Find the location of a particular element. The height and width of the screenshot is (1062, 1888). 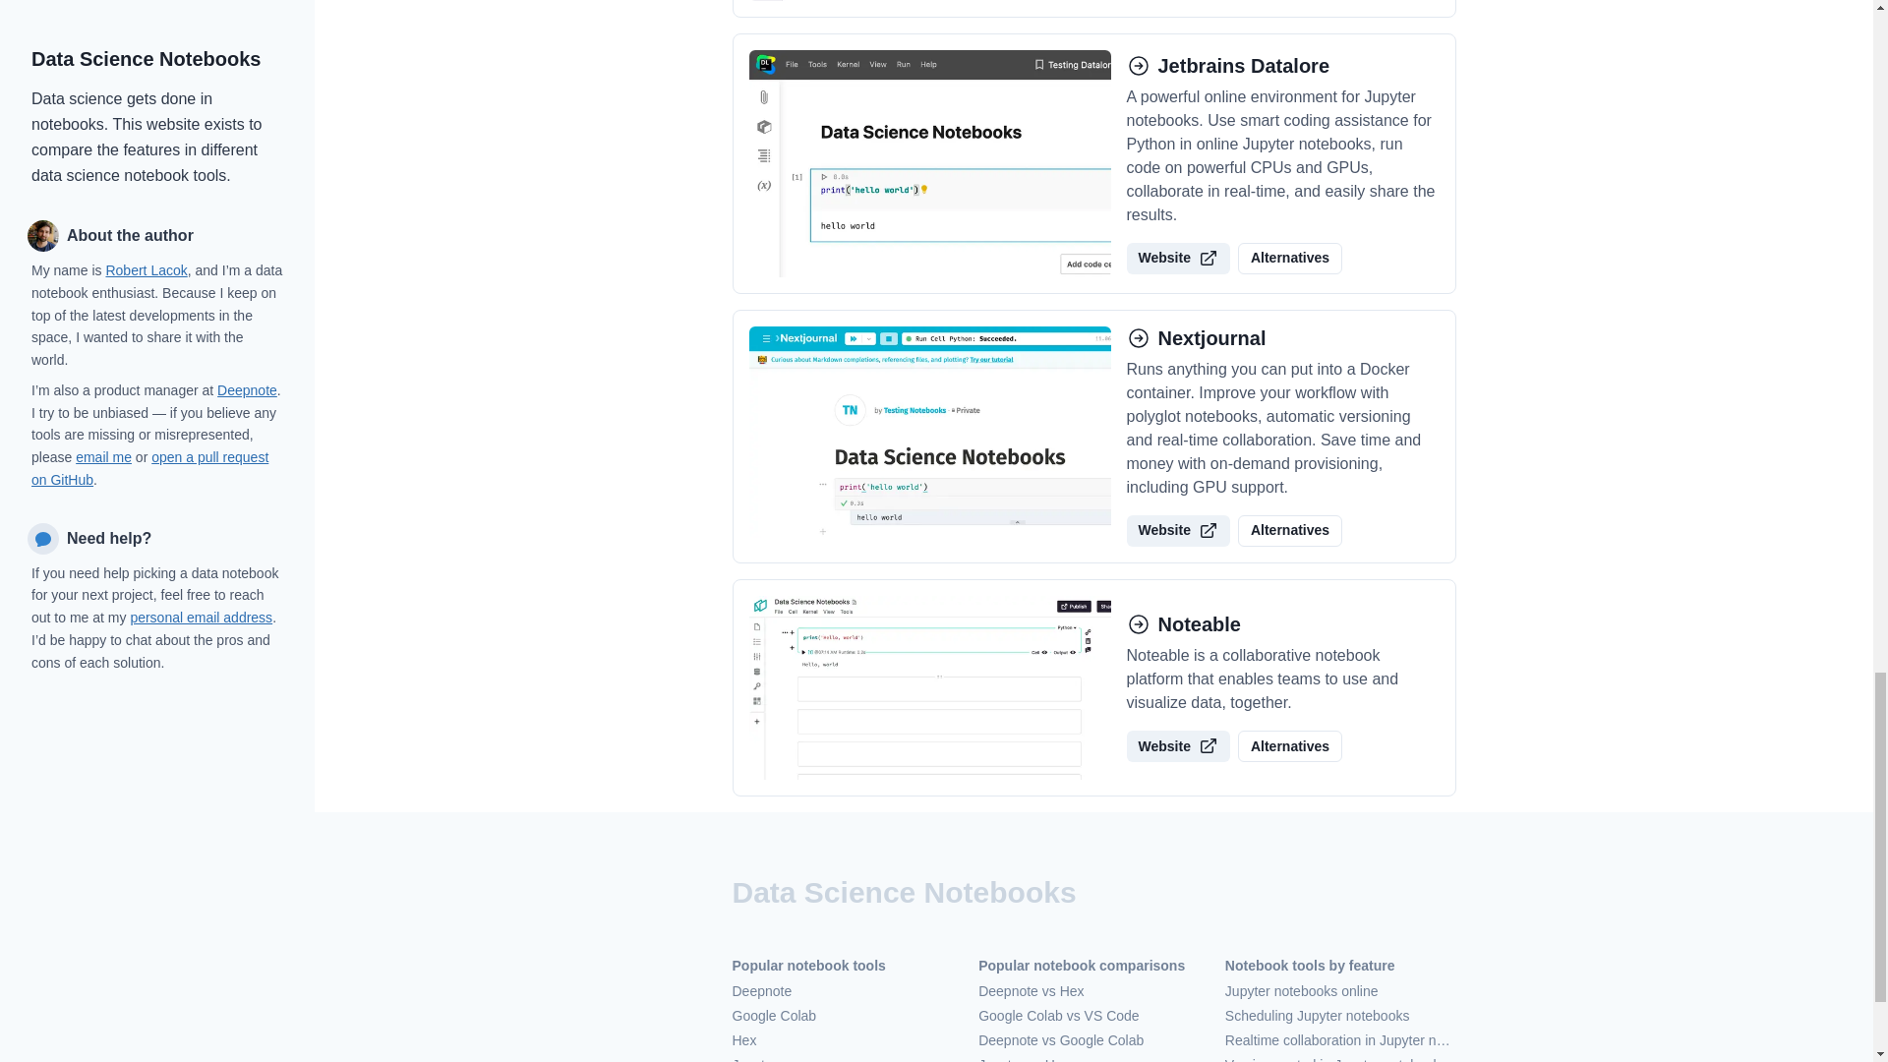

Hex is located at coordinates (848, 1040).